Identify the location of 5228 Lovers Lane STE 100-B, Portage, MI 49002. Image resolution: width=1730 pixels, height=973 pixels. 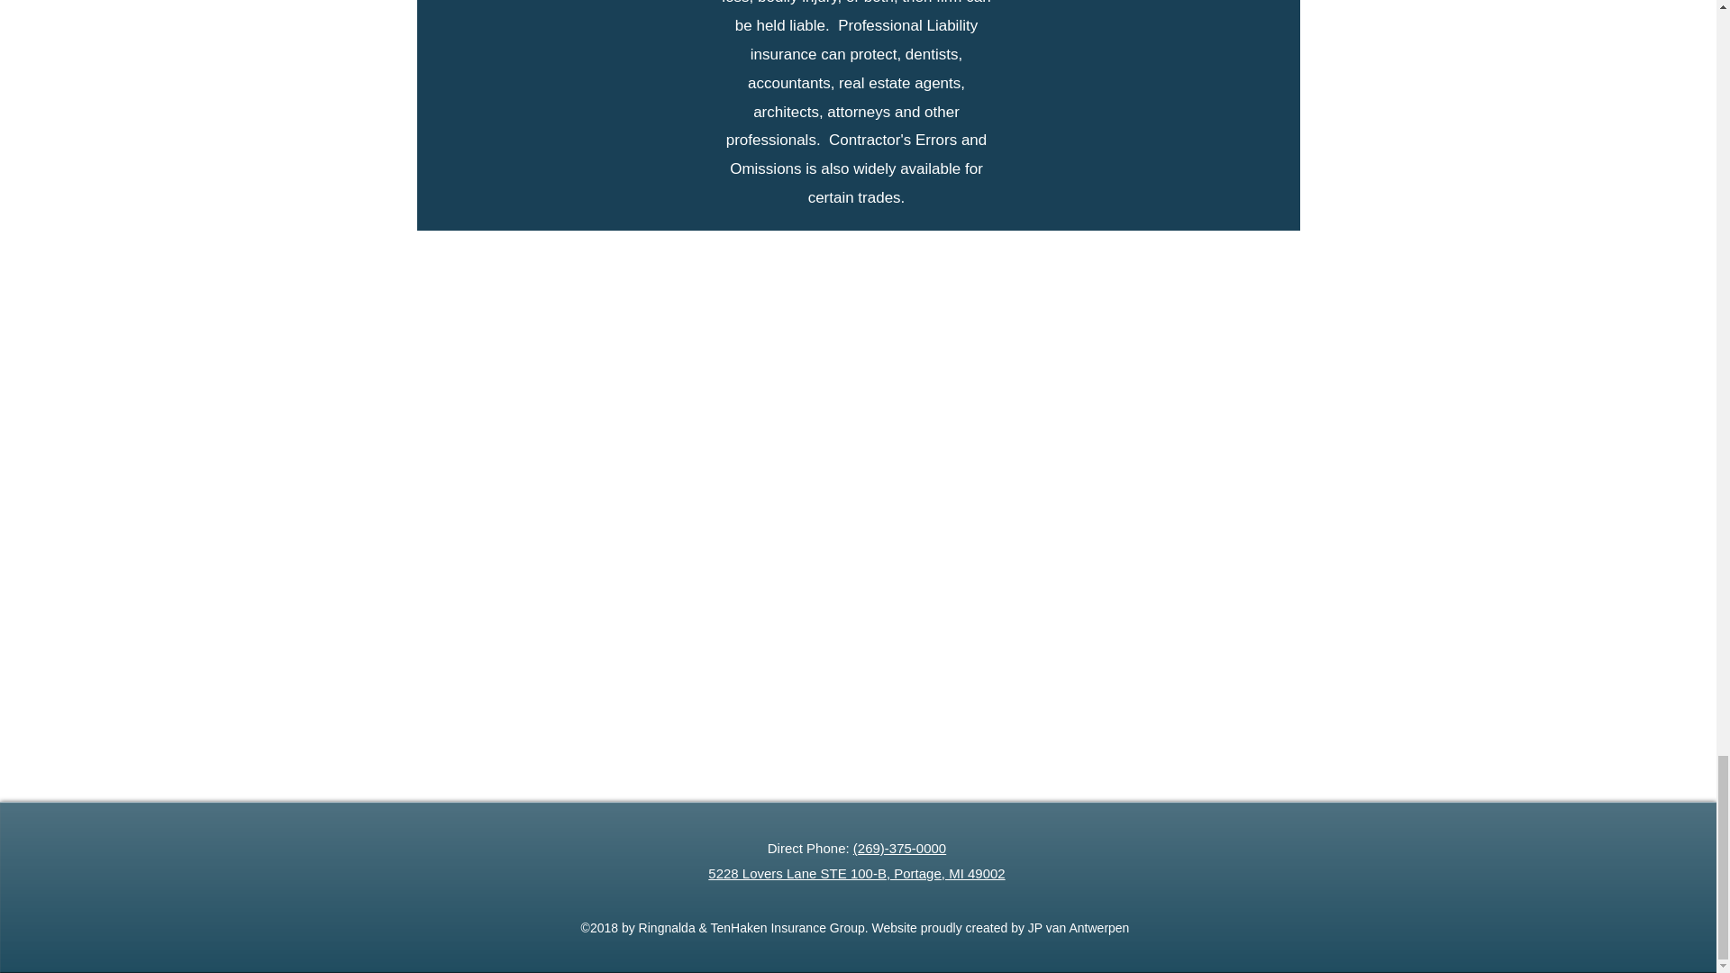
(856, 874).